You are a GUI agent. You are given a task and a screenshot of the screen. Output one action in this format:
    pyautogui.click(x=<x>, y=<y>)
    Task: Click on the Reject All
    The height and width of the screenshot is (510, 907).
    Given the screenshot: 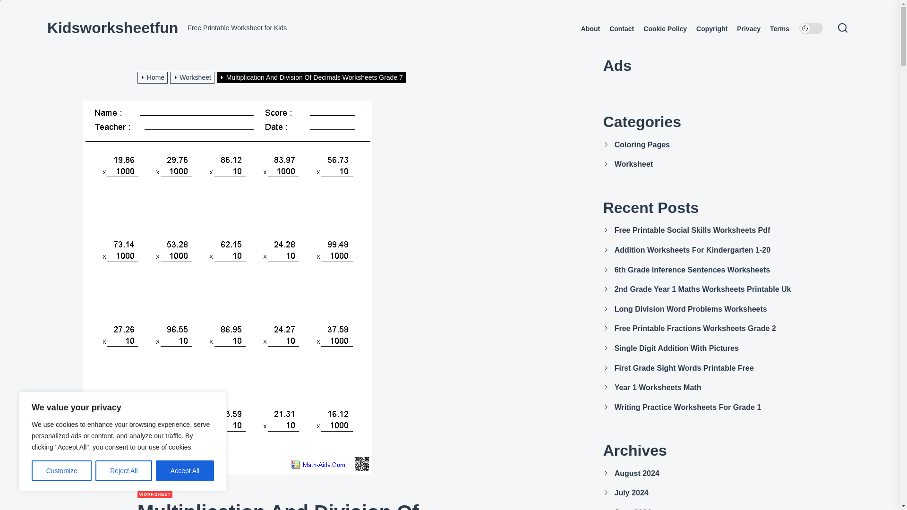 What is the action you would take?
    pyautogui.click(x=124, y=471)
    